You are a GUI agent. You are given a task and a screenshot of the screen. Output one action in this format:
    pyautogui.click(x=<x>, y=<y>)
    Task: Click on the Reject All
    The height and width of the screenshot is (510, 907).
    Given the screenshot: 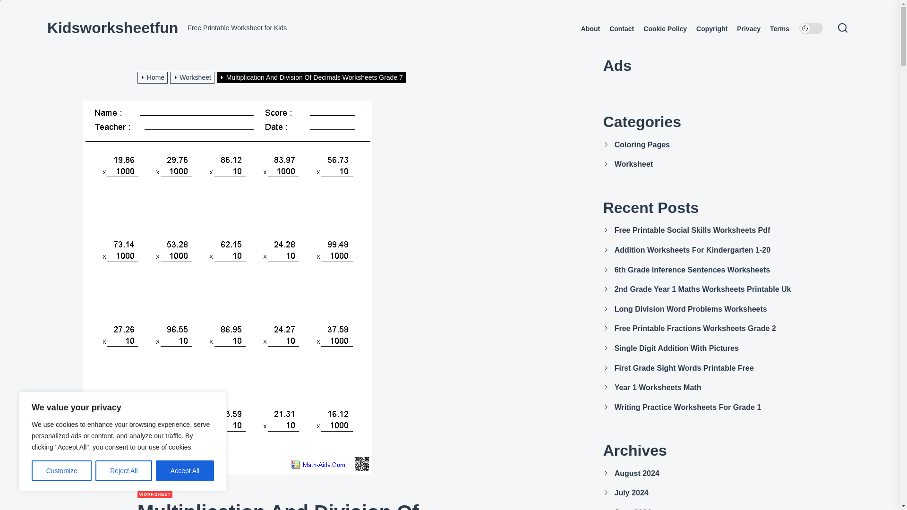 What is the action you would take?
    pyautogui.click(x=124, y=471)
    